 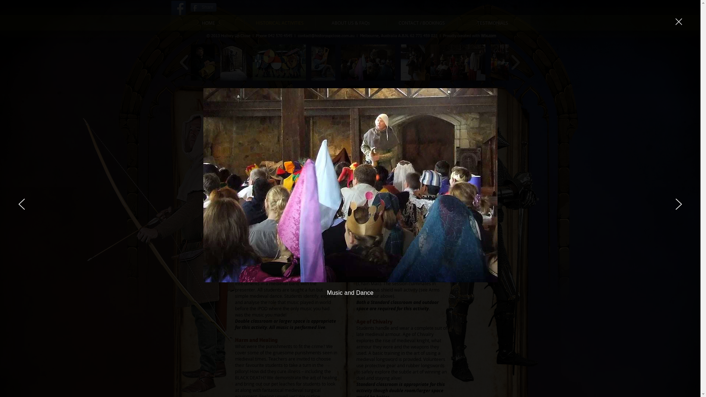 What do you see at coordinates (204, 7) in the screenshot?
I see `Share` at bounding box center [204, 7].